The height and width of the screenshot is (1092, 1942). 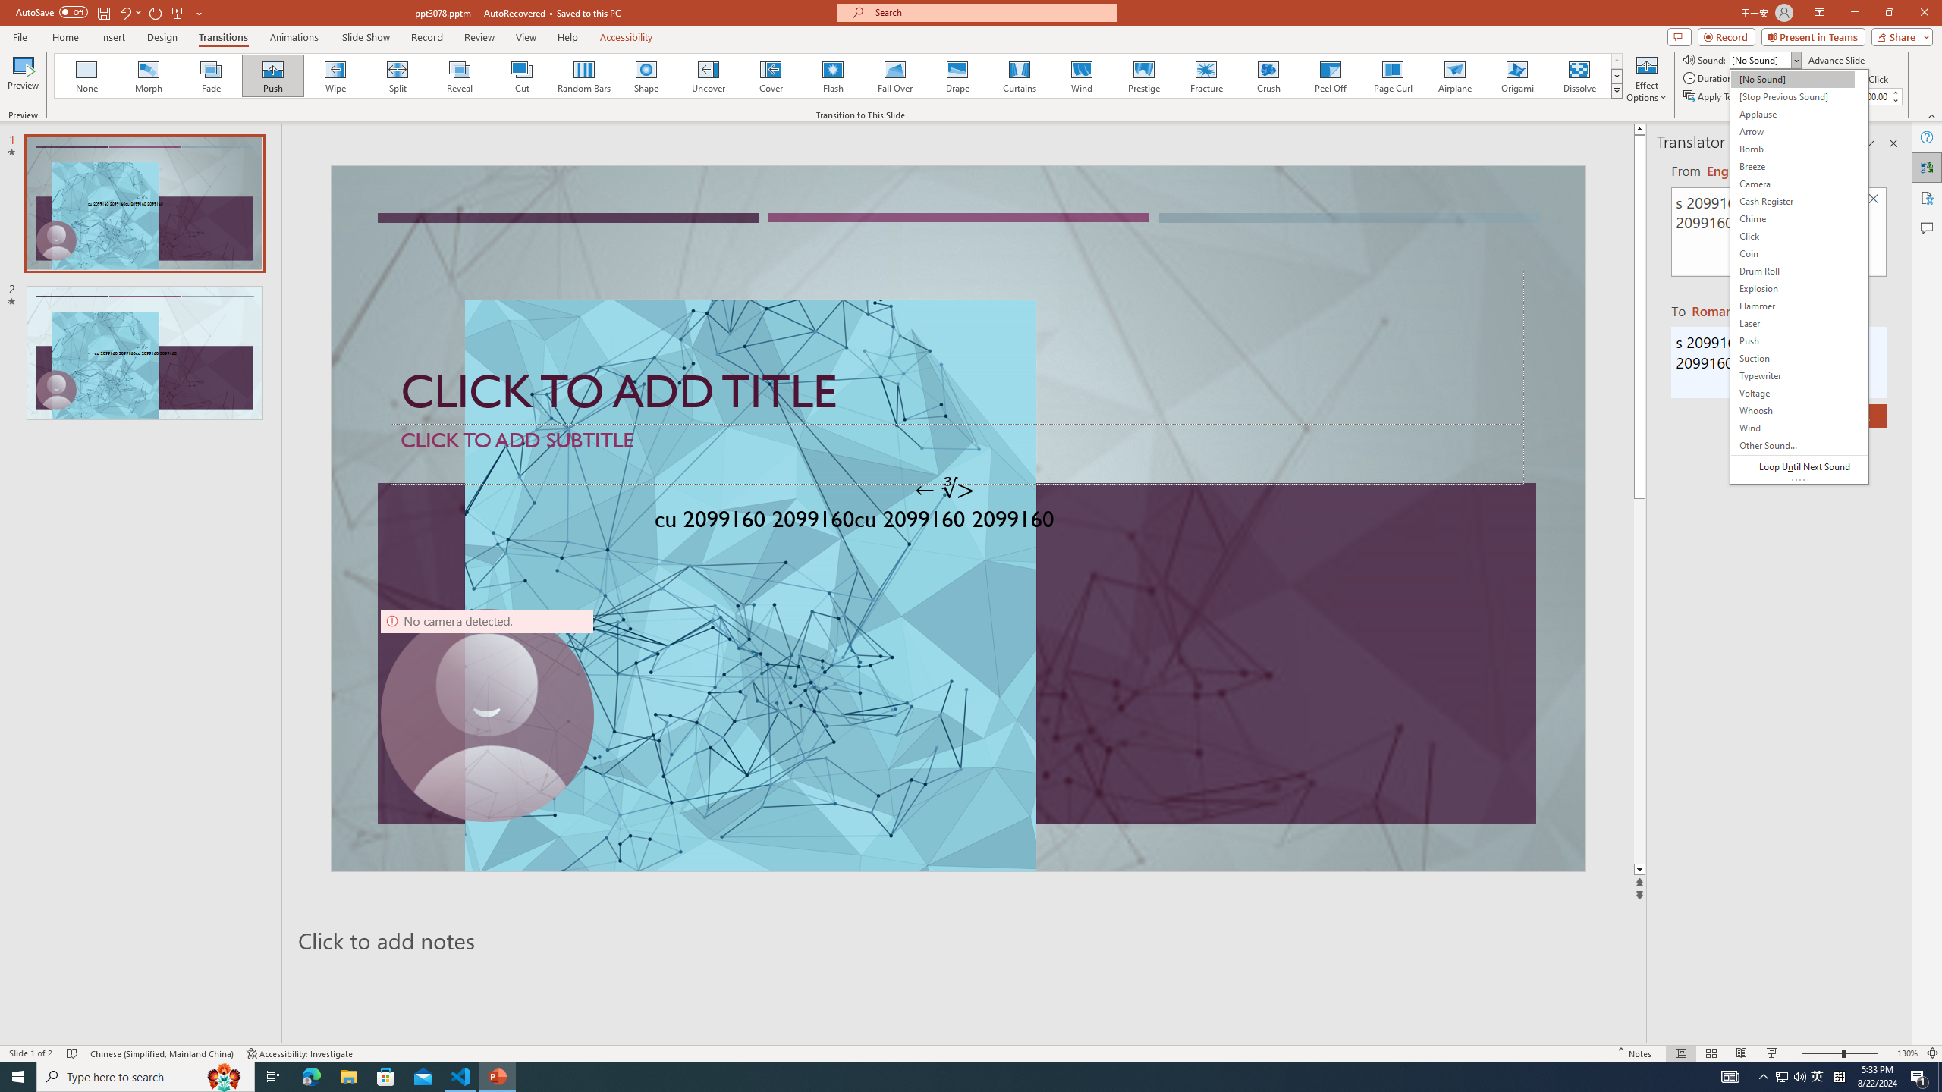 What do you see at coordinates (833, 76) in the screenshot?
I see `Flash` at bounding box center [833, 76].